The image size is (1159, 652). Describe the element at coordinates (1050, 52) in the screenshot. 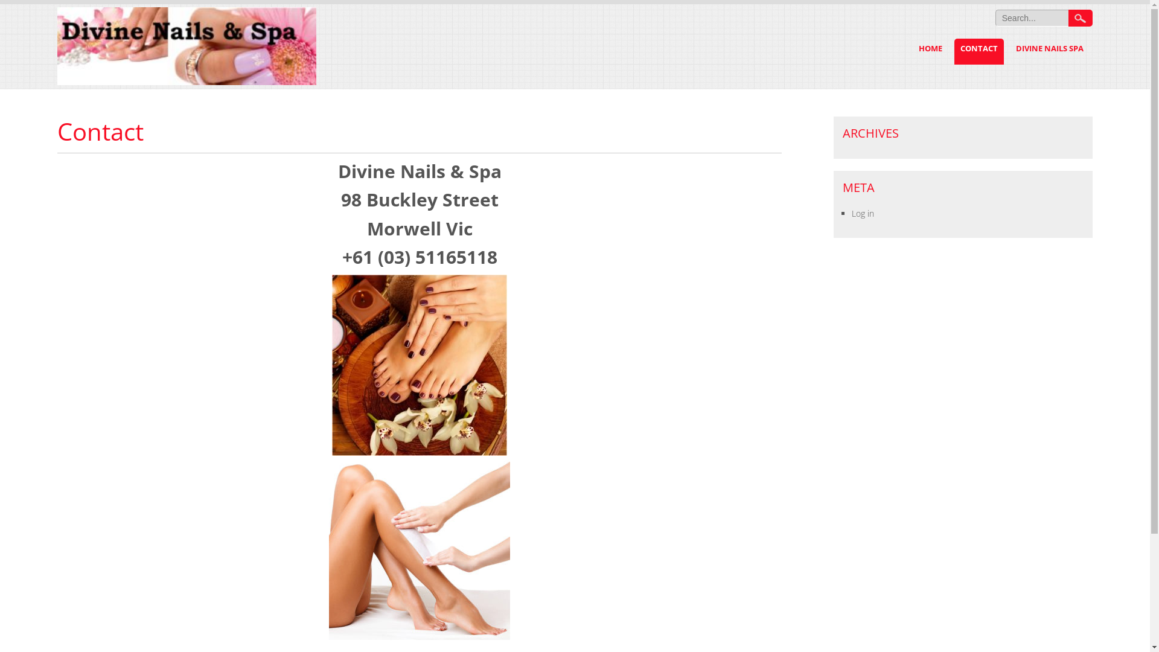

I see `DIVINE NAILS SPA` at that location.